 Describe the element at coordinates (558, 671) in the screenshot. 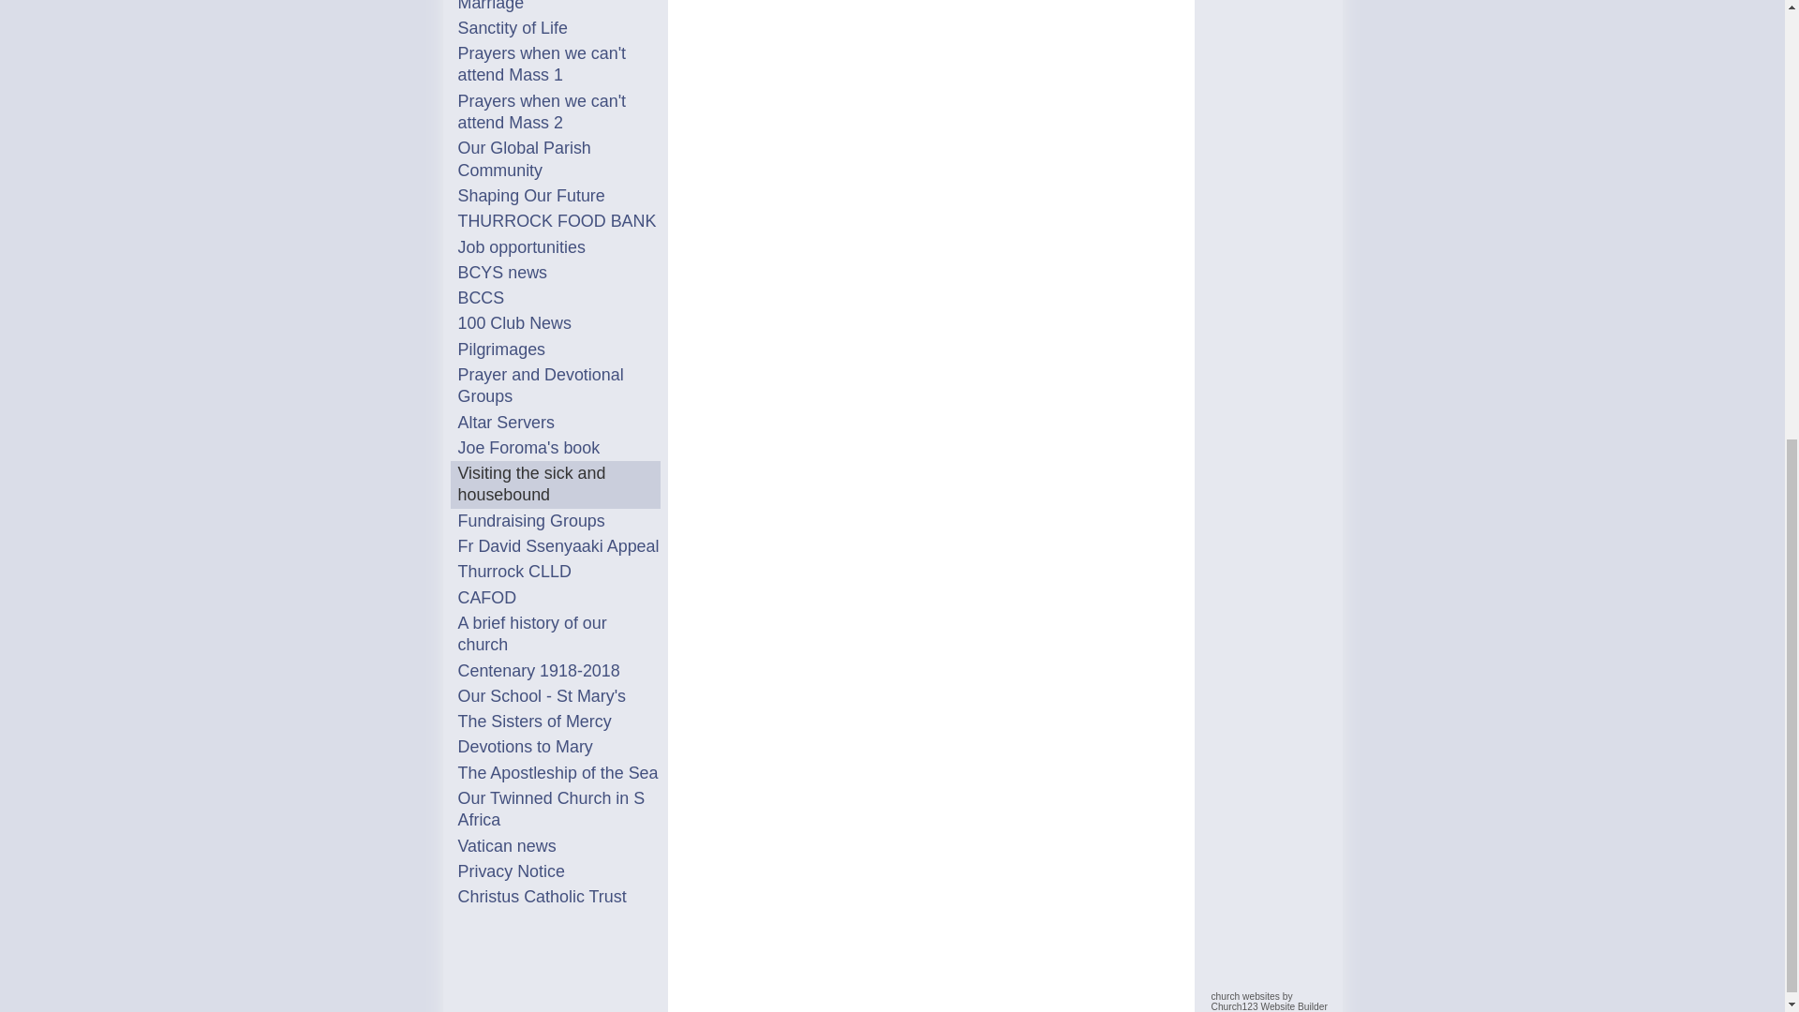

I see `Centenary 1918-2018` at that location.